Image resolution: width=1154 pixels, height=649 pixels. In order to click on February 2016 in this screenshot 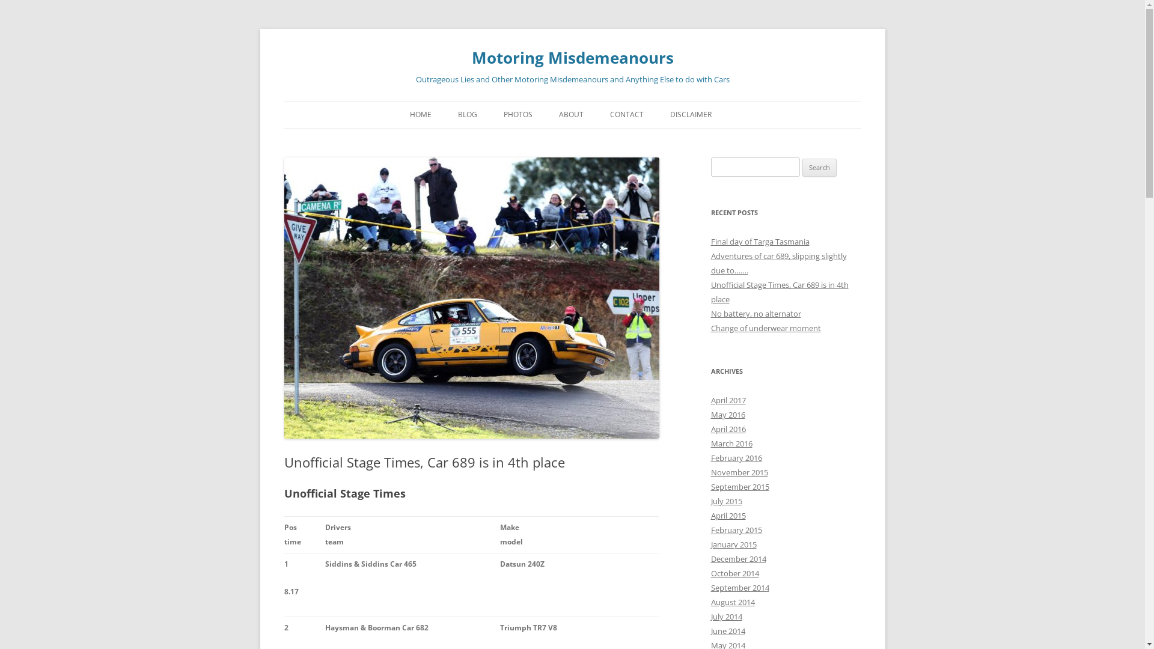, I will do `click(736, 458)`.